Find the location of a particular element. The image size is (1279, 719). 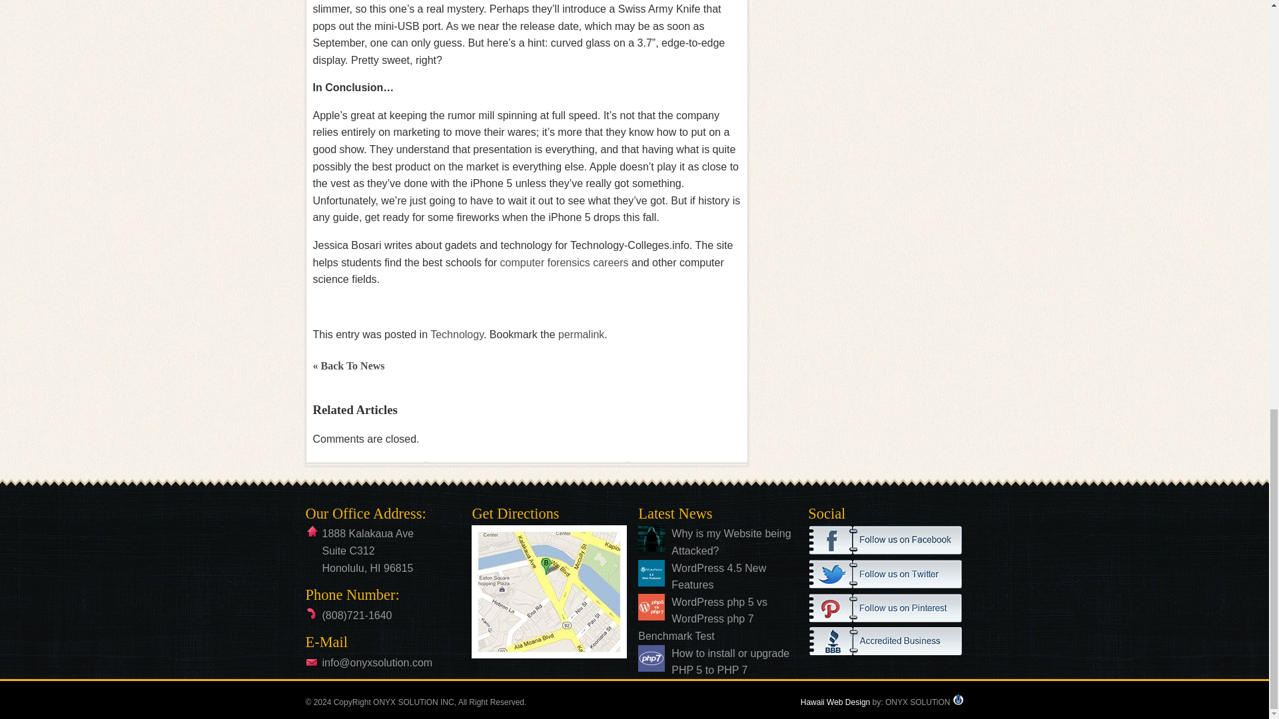

Hawaii Web Design is located at coordinates (835, 702).